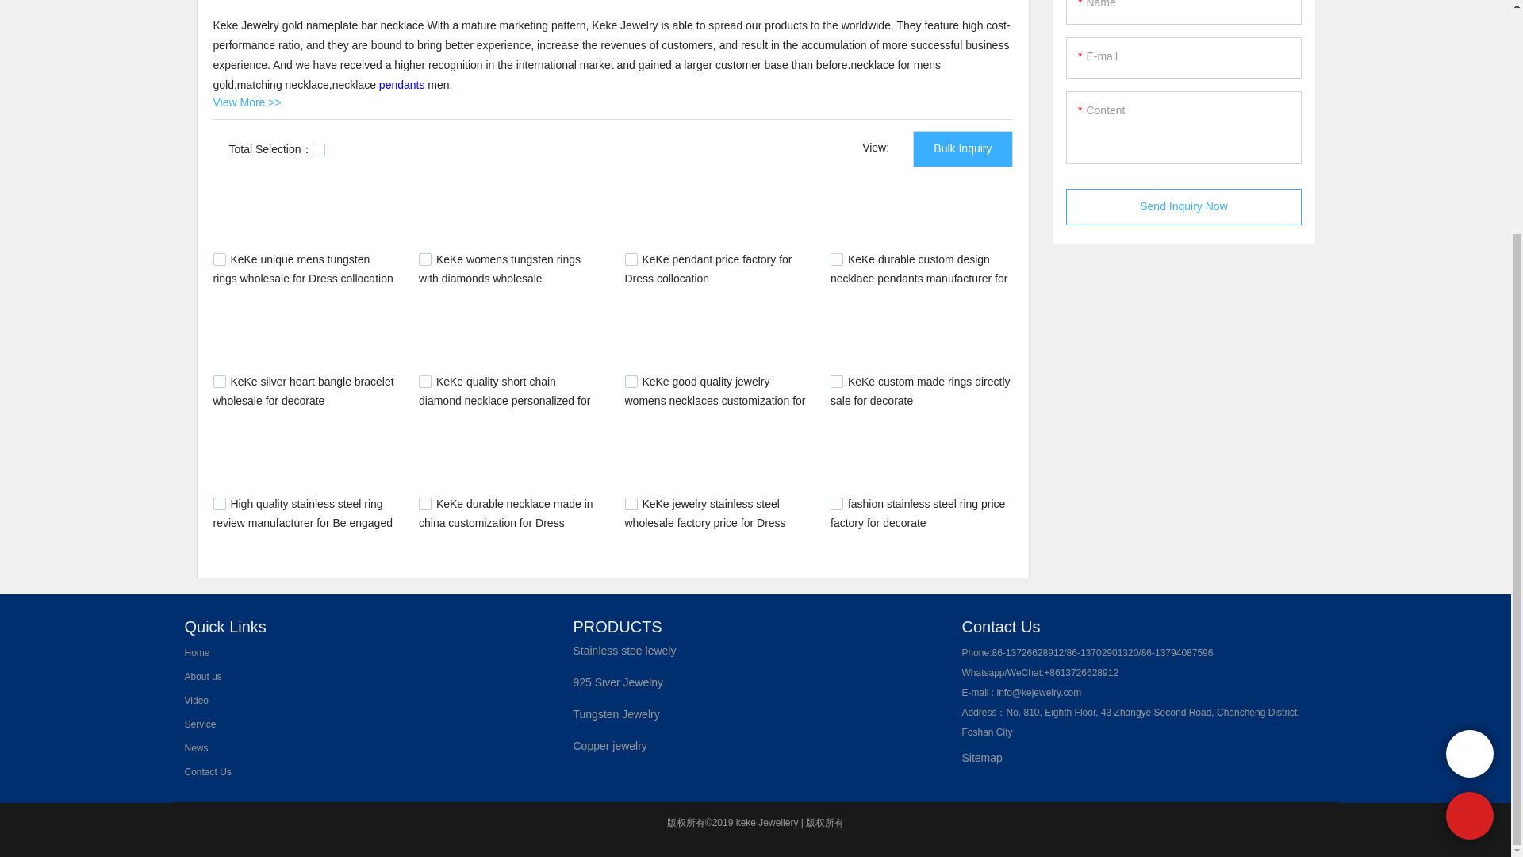 Image resolution: width=1523 pixels, height=857 pixels. I want to click on KeKe pendant price factory for Dress collocation, so click(708, 268).